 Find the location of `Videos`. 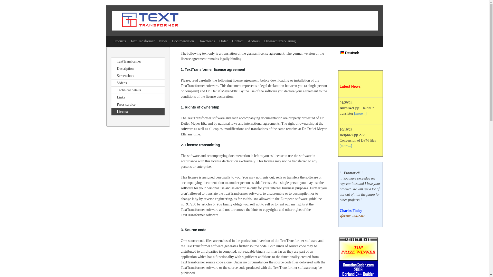

Videos is located at coordinates (138, 83).